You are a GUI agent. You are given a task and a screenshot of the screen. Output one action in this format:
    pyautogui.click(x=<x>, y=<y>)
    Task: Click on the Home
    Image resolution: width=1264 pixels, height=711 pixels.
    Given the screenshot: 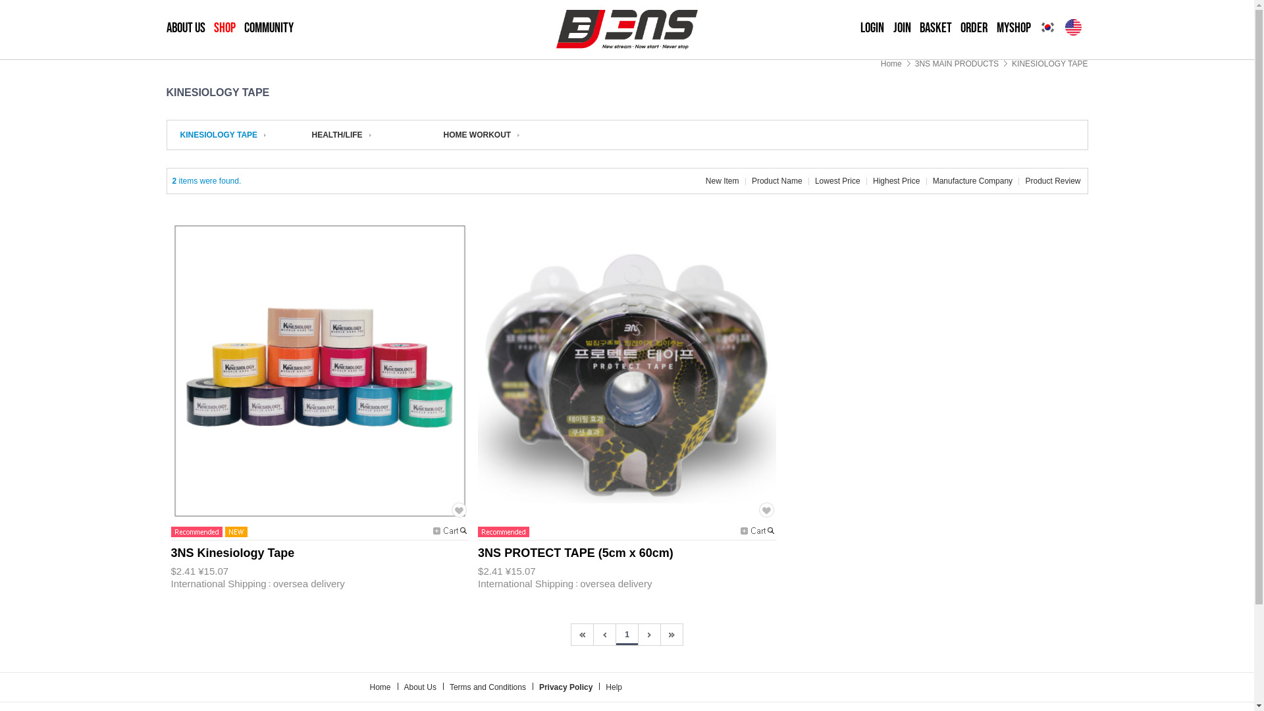 What is the action you would take?
    pyautogui.click(x=891, y=64)
    